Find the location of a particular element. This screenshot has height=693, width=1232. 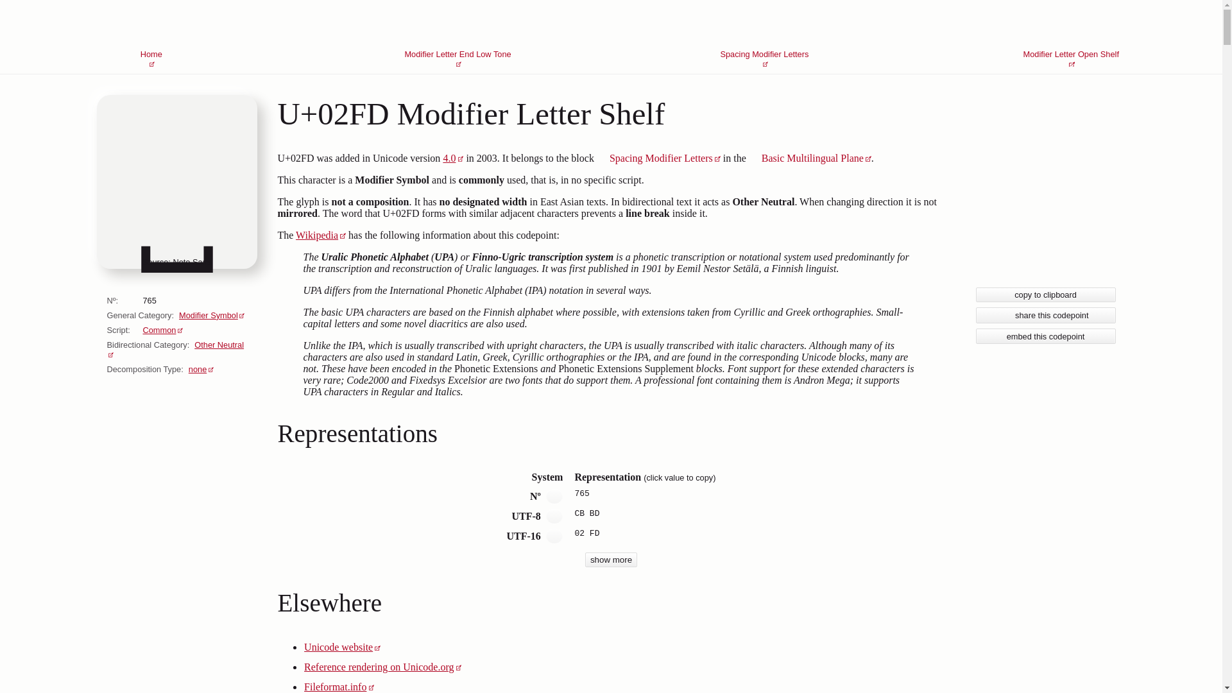

Other Neutral is located at coordinates (175, 350).